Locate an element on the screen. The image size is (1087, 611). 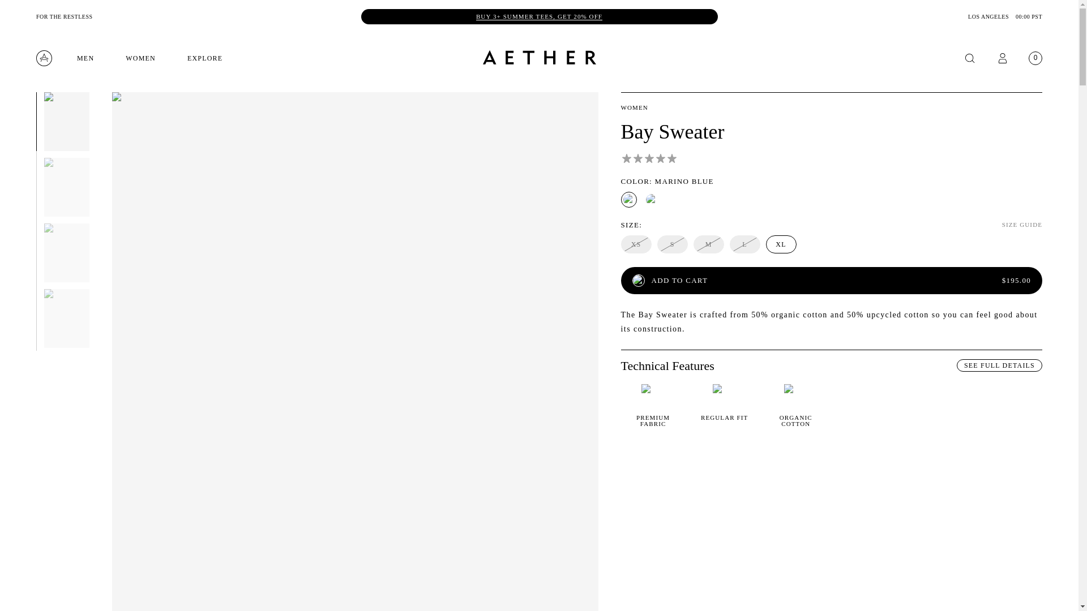
Sold out is located at coordinates (673, 244).